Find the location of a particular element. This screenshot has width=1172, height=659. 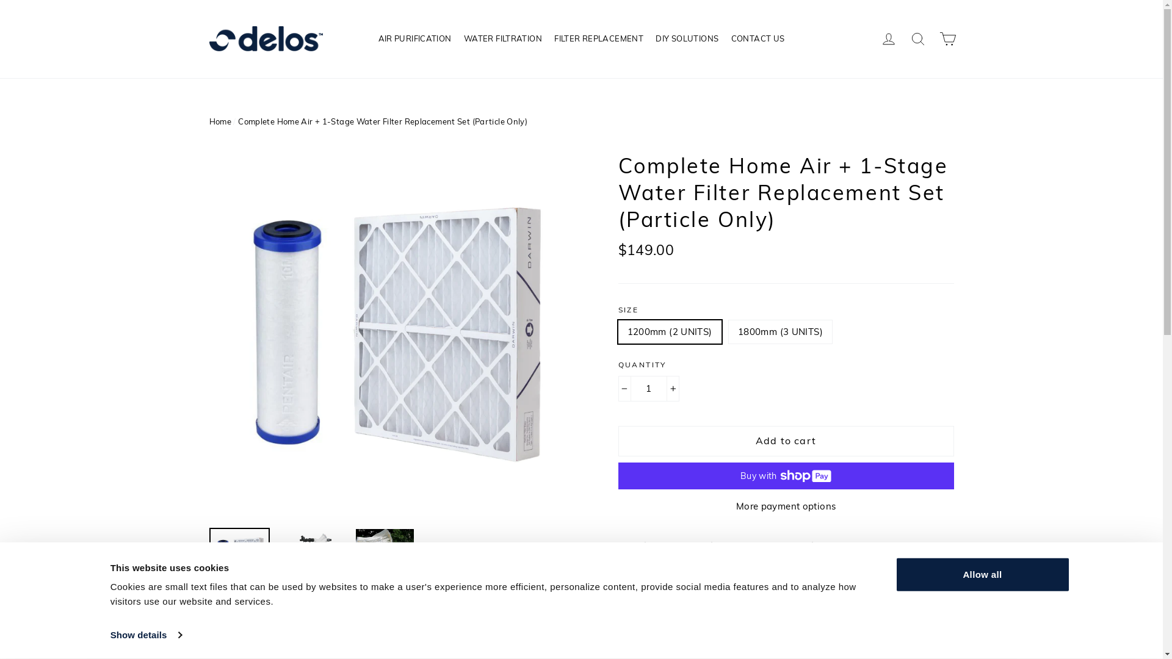

AIR PURIFICATION is located at coordinates (415, 39).